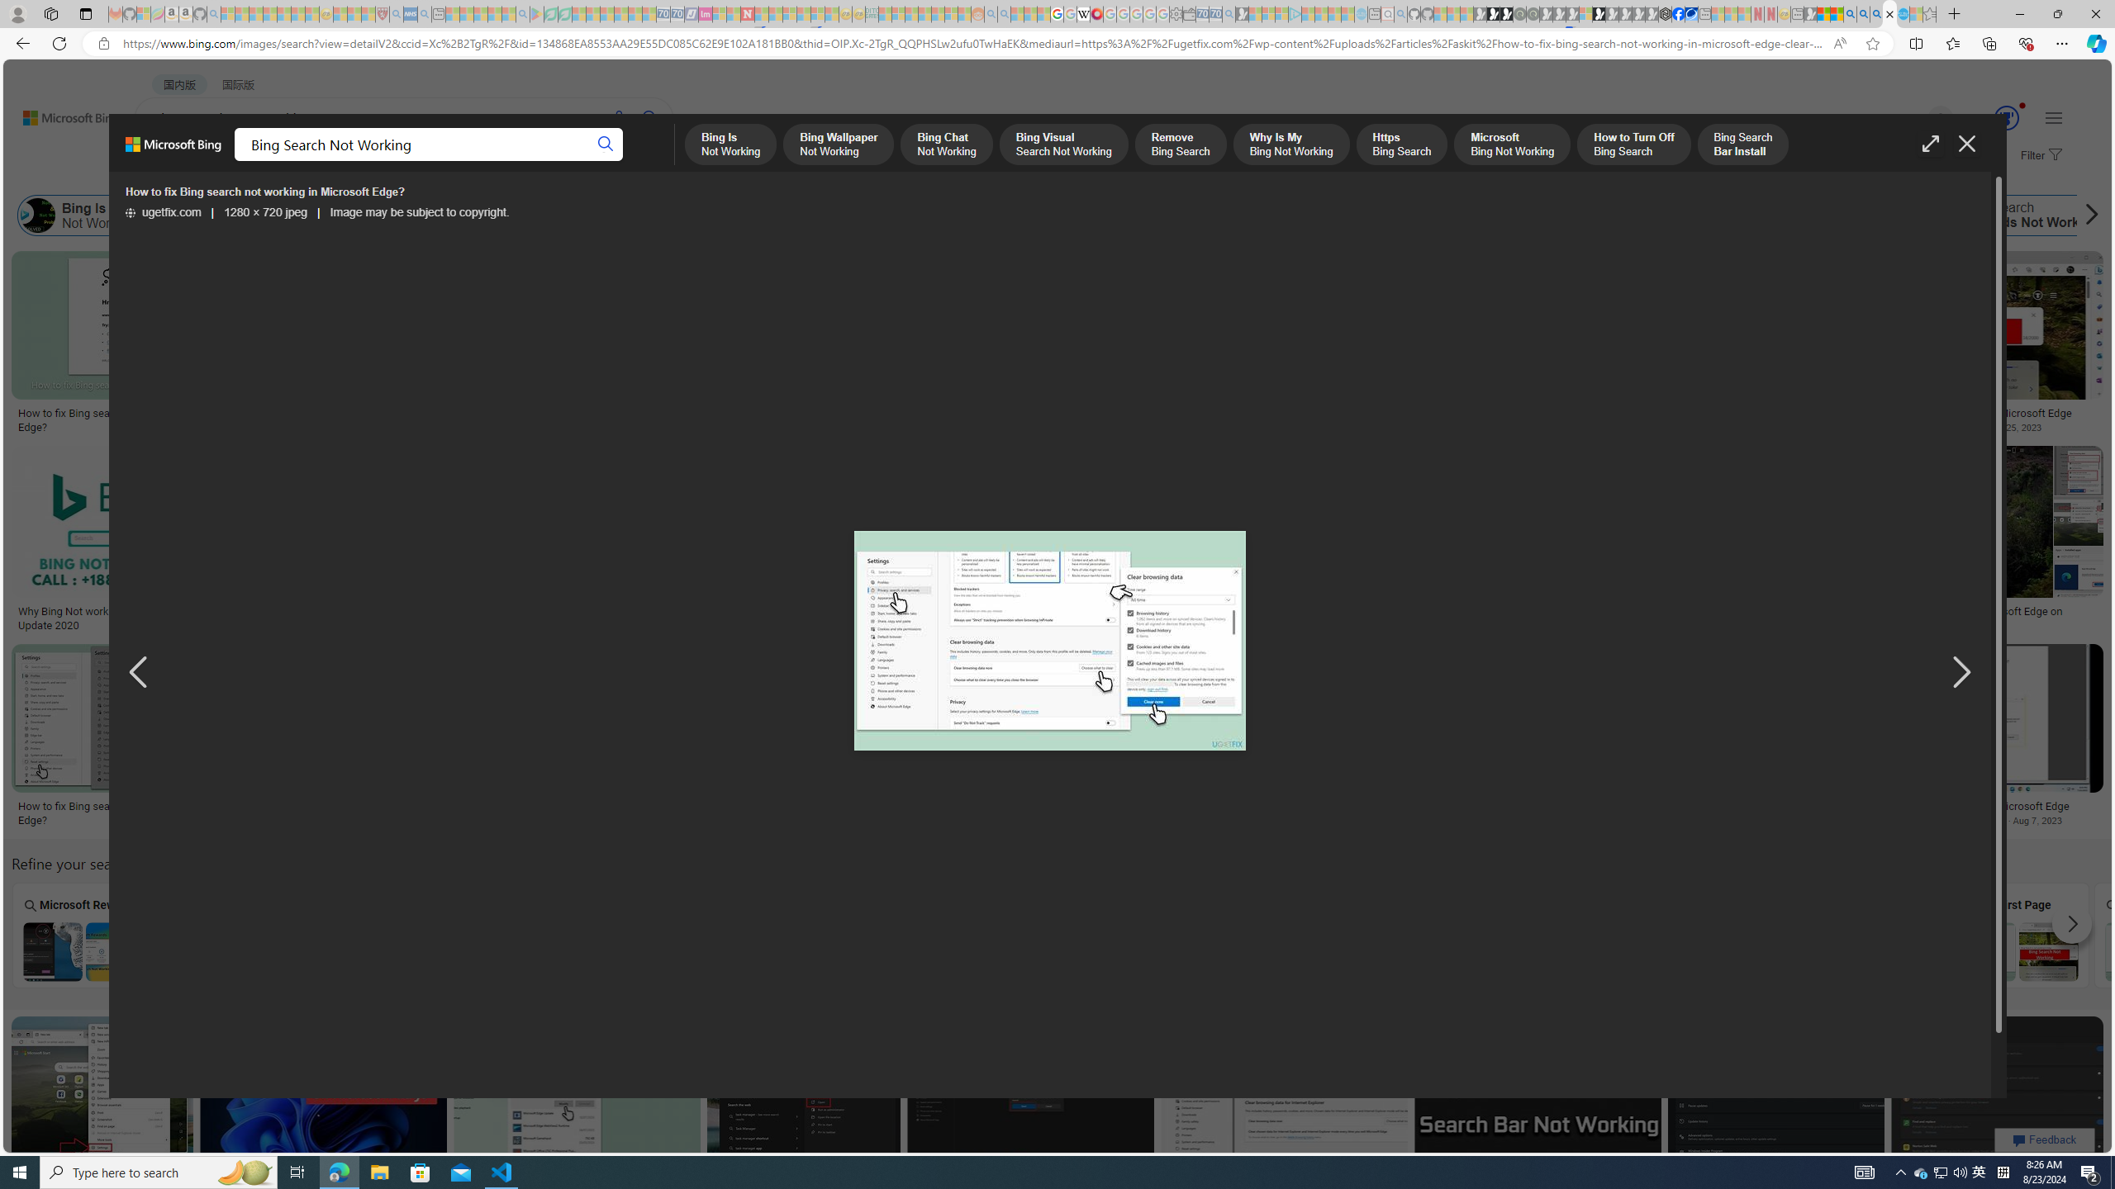 This screenshot has height=1189, width=2115. I want to click on Why Is My Bing Not Working, so click(870, 216).